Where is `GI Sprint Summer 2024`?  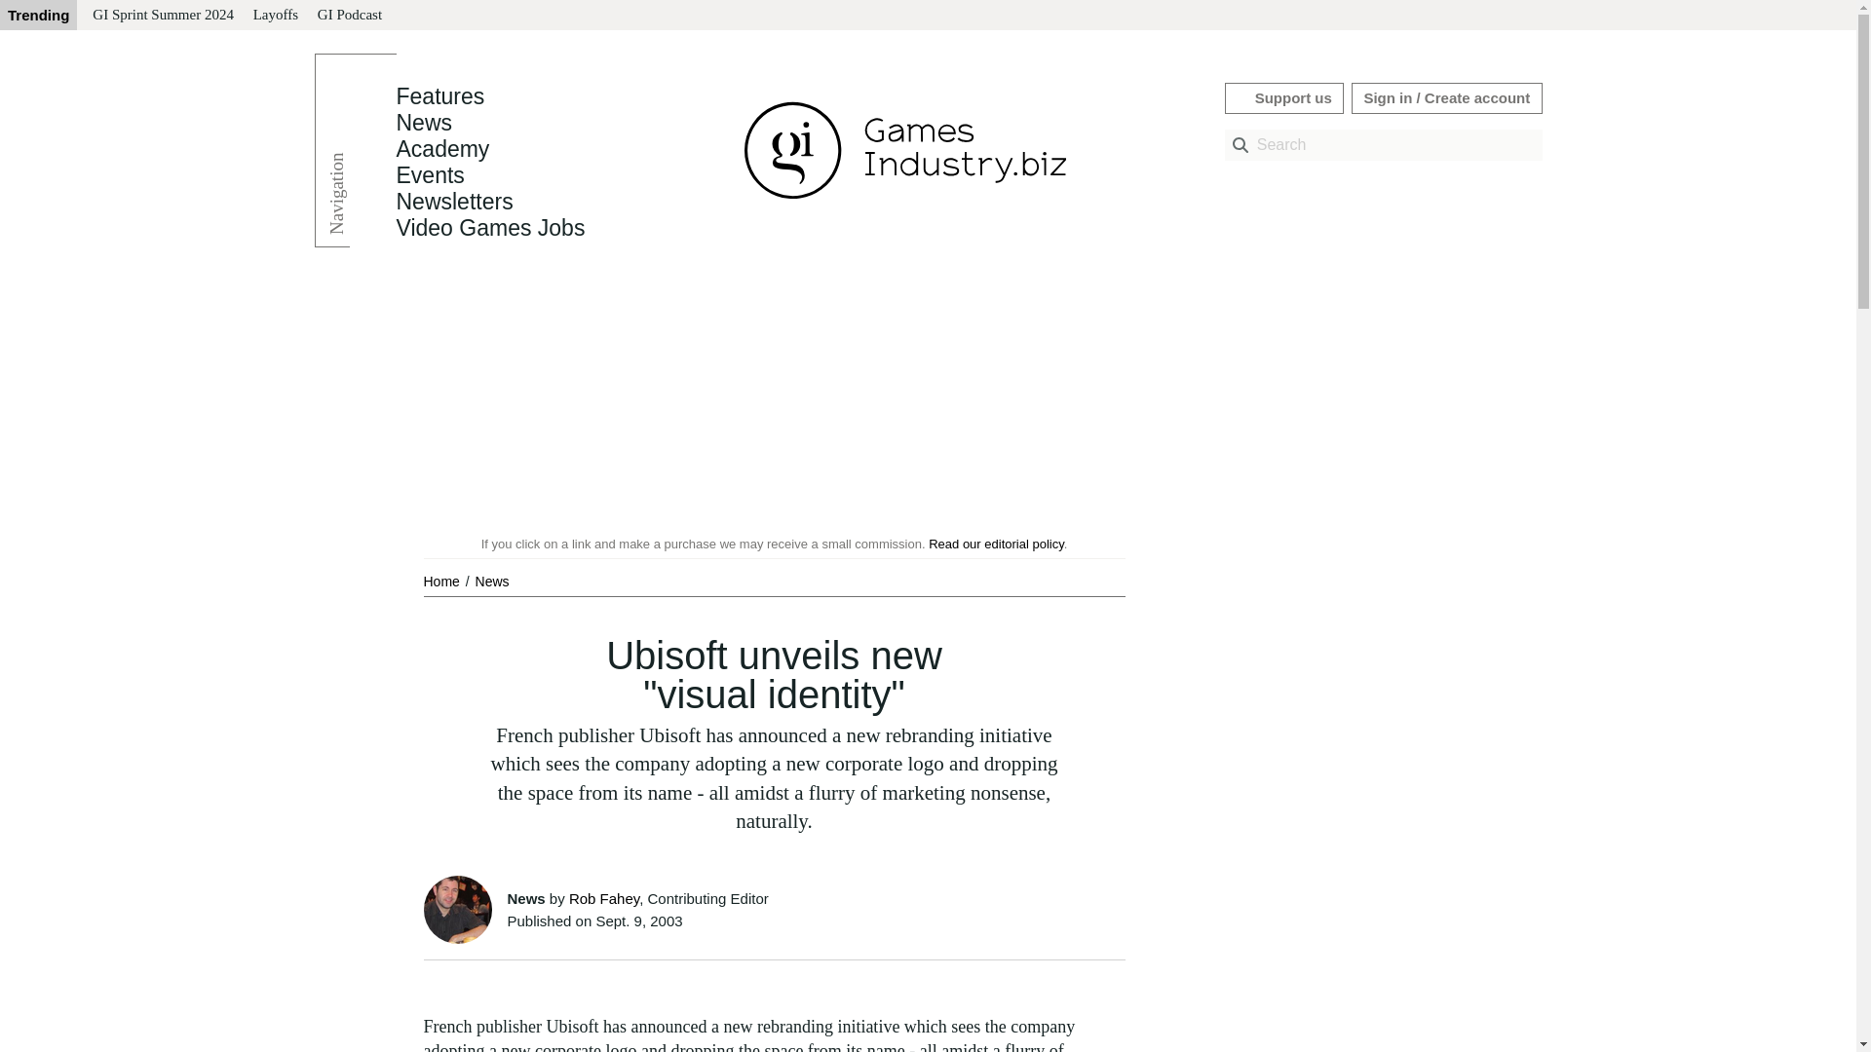
GI Sprint Summer 2024 is located at coordinates (162, 16).